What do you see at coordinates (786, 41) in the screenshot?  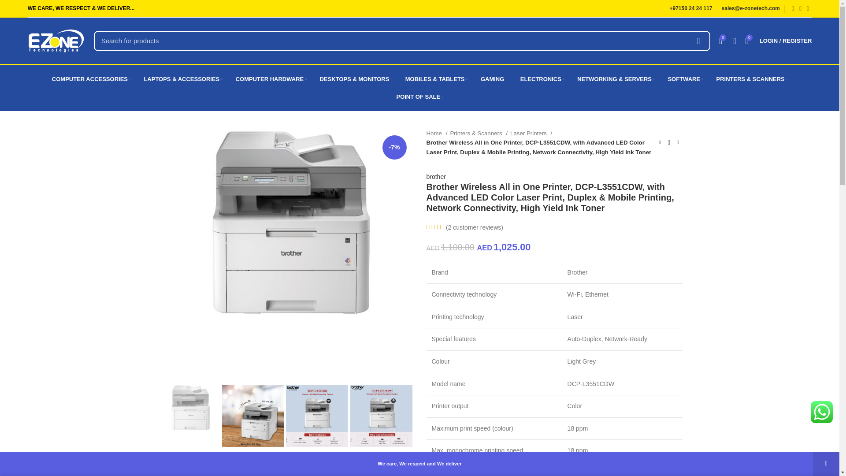 I see `My account` at bounding box center [786, 41].